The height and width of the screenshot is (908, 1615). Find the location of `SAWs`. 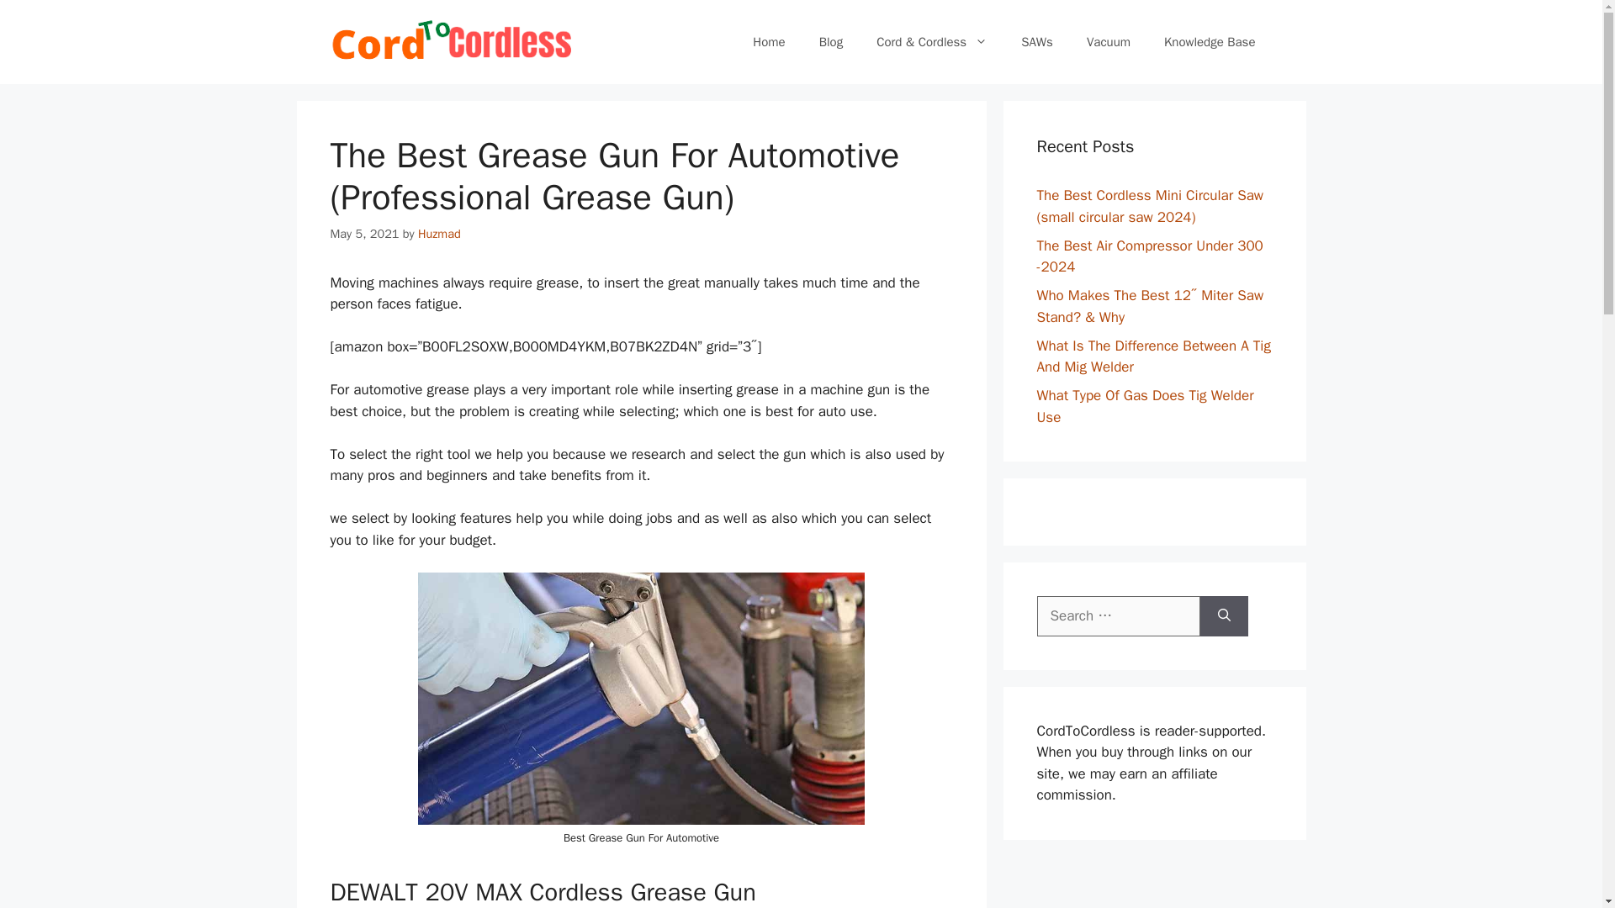

SAWs is located at coordinates (1036, 42).